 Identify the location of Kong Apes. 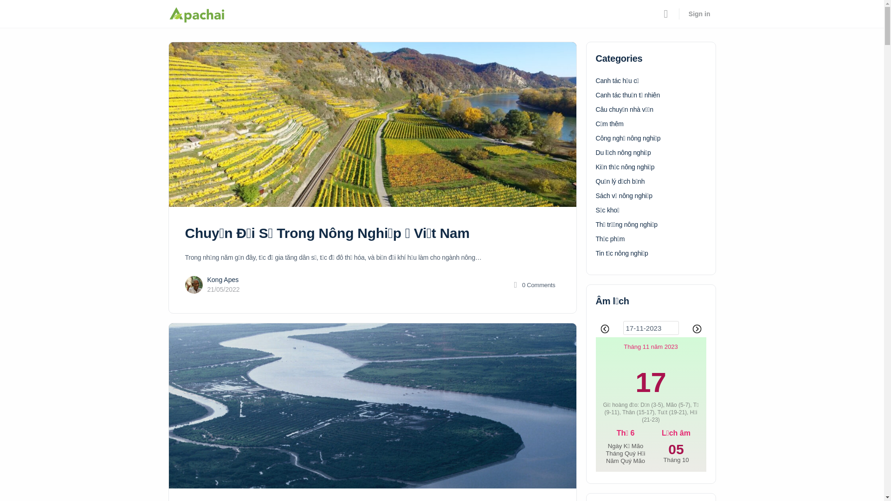
(223, 280).